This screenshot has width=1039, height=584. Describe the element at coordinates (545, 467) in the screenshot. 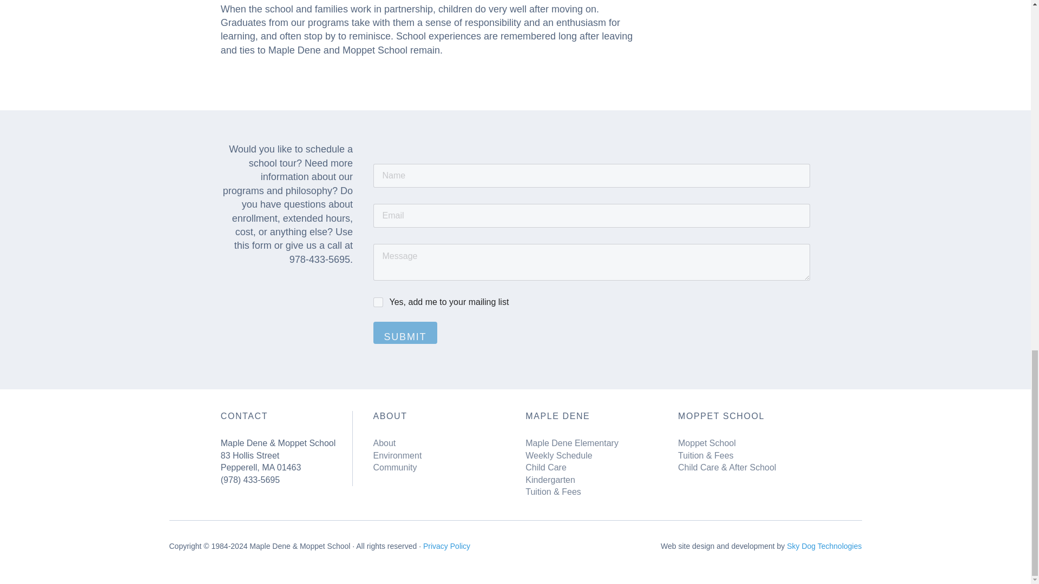

I see `Child Care` at that location.